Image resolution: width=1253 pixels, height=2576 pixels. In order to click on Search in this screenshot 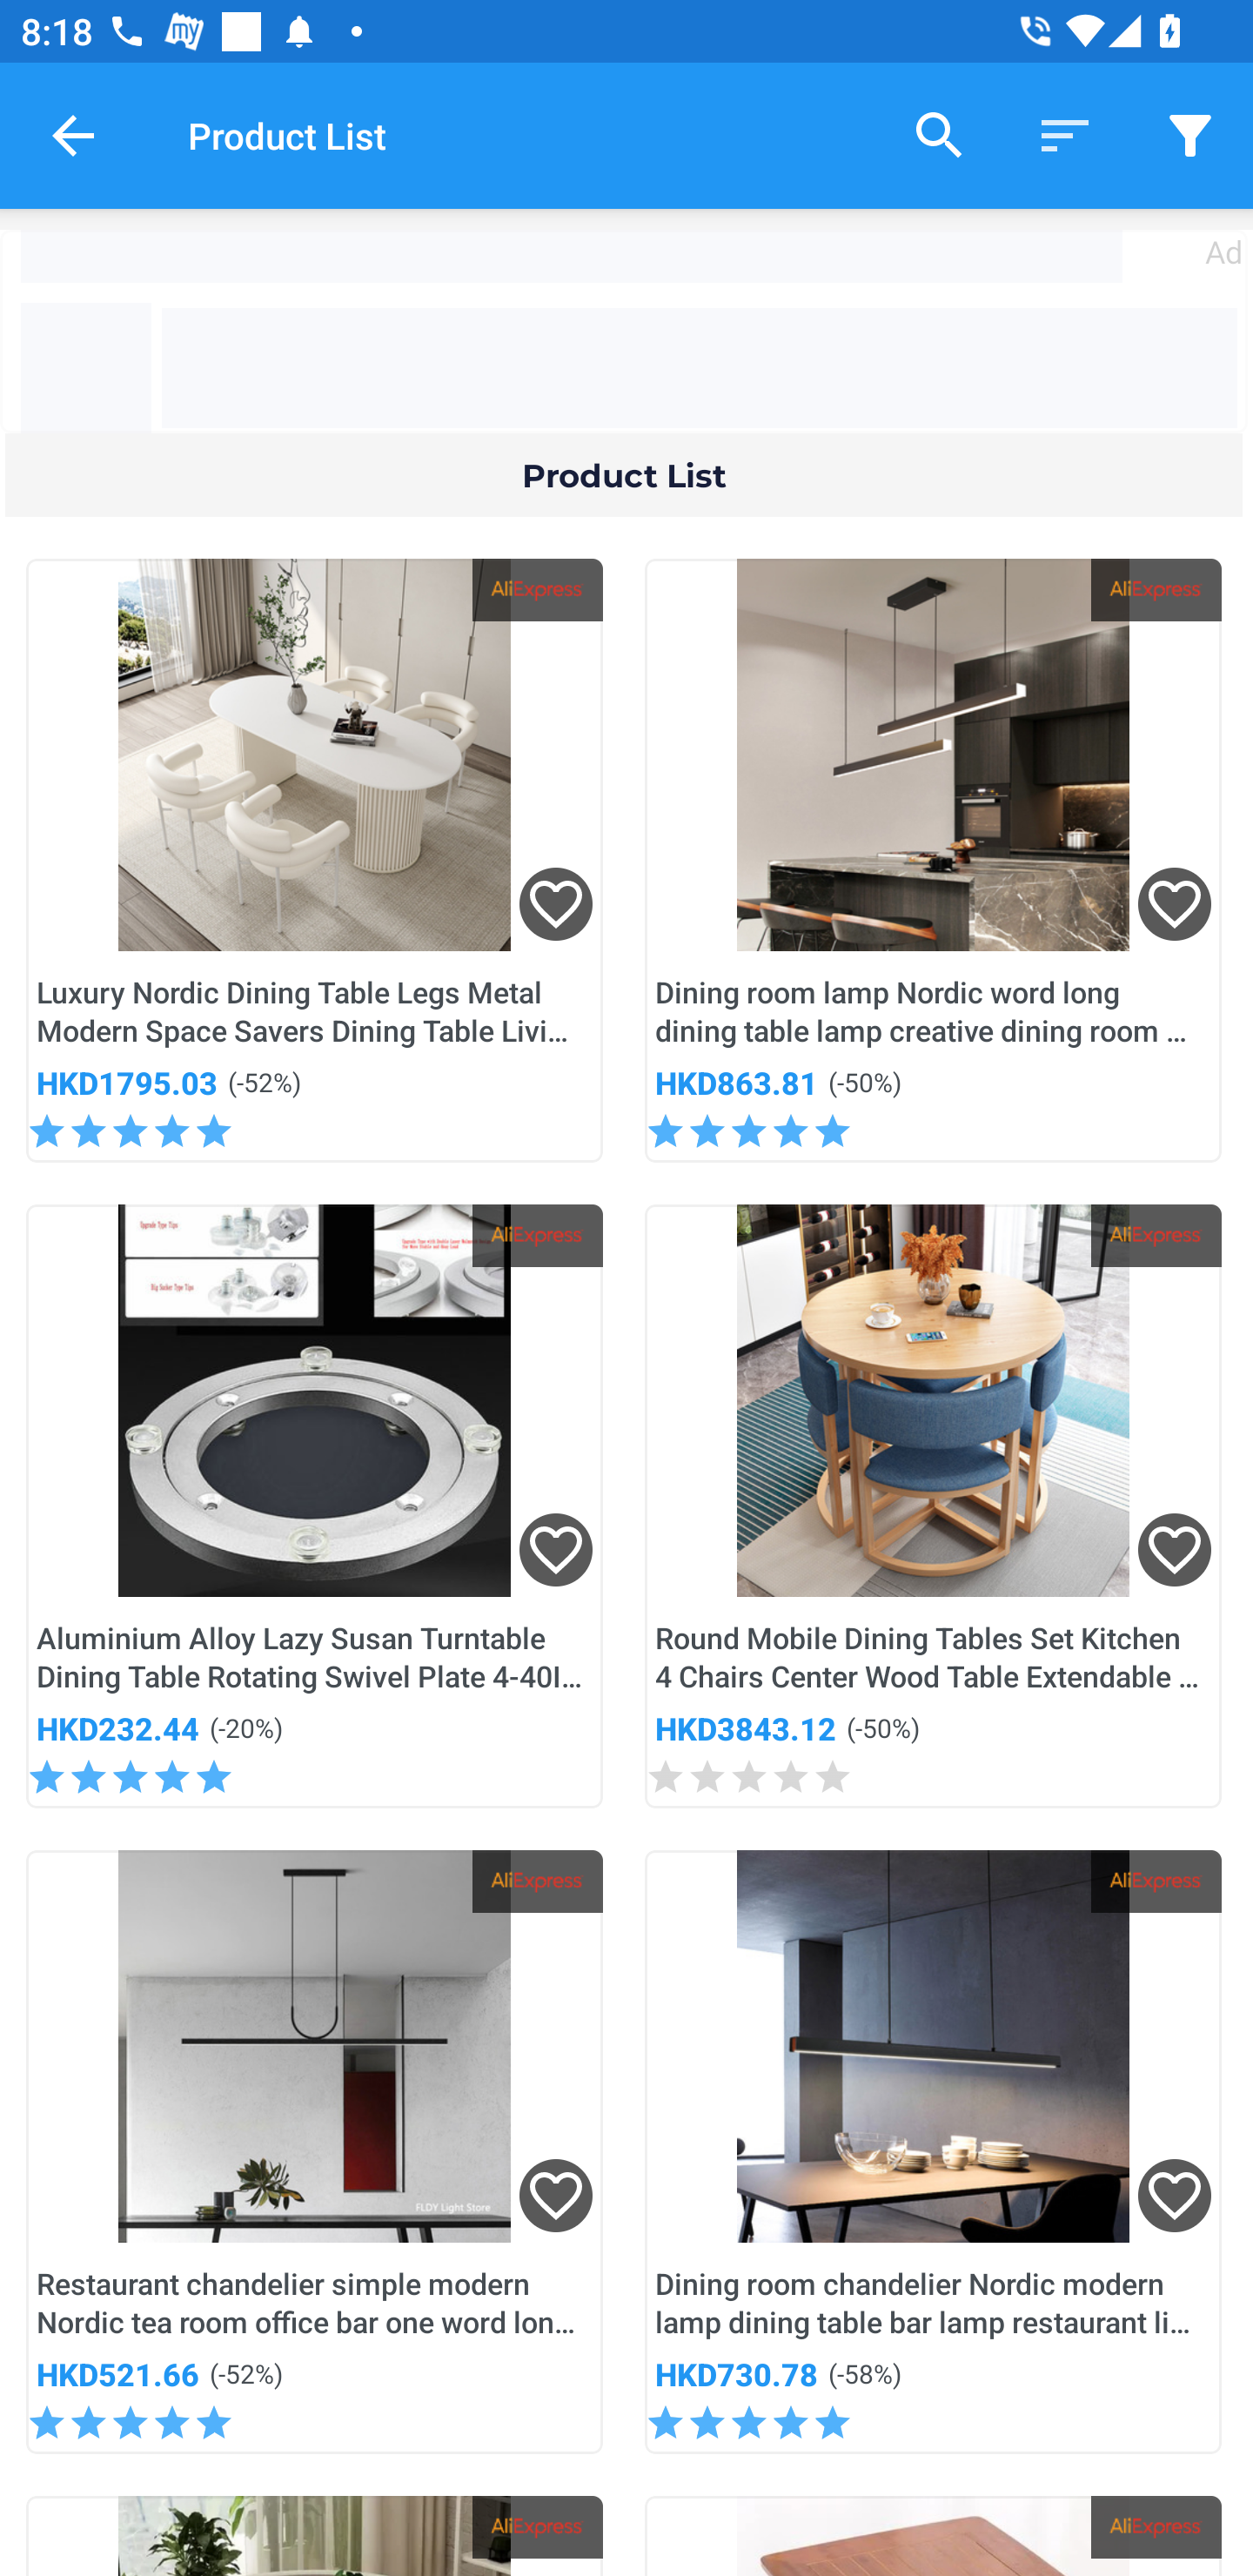, I will do `click(940, 134)`.